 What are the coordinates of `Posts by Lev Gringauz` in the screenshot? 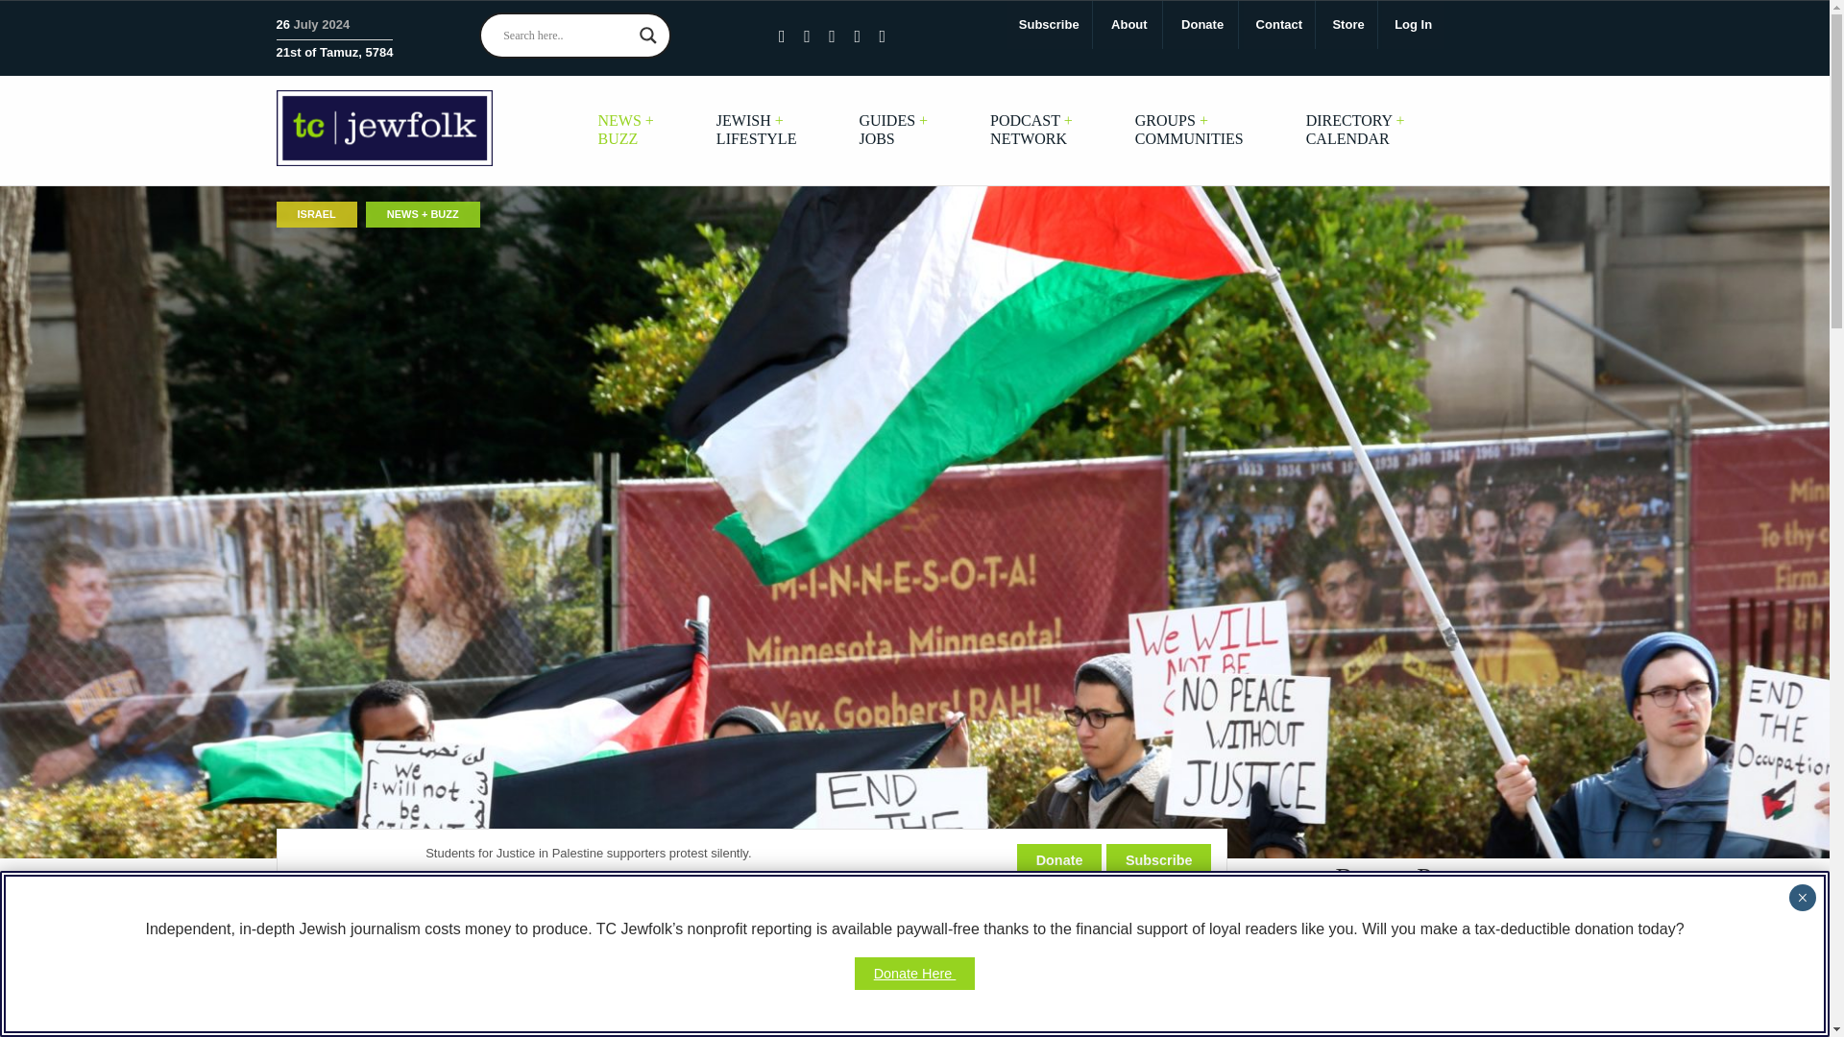 It's located at (388, 919).